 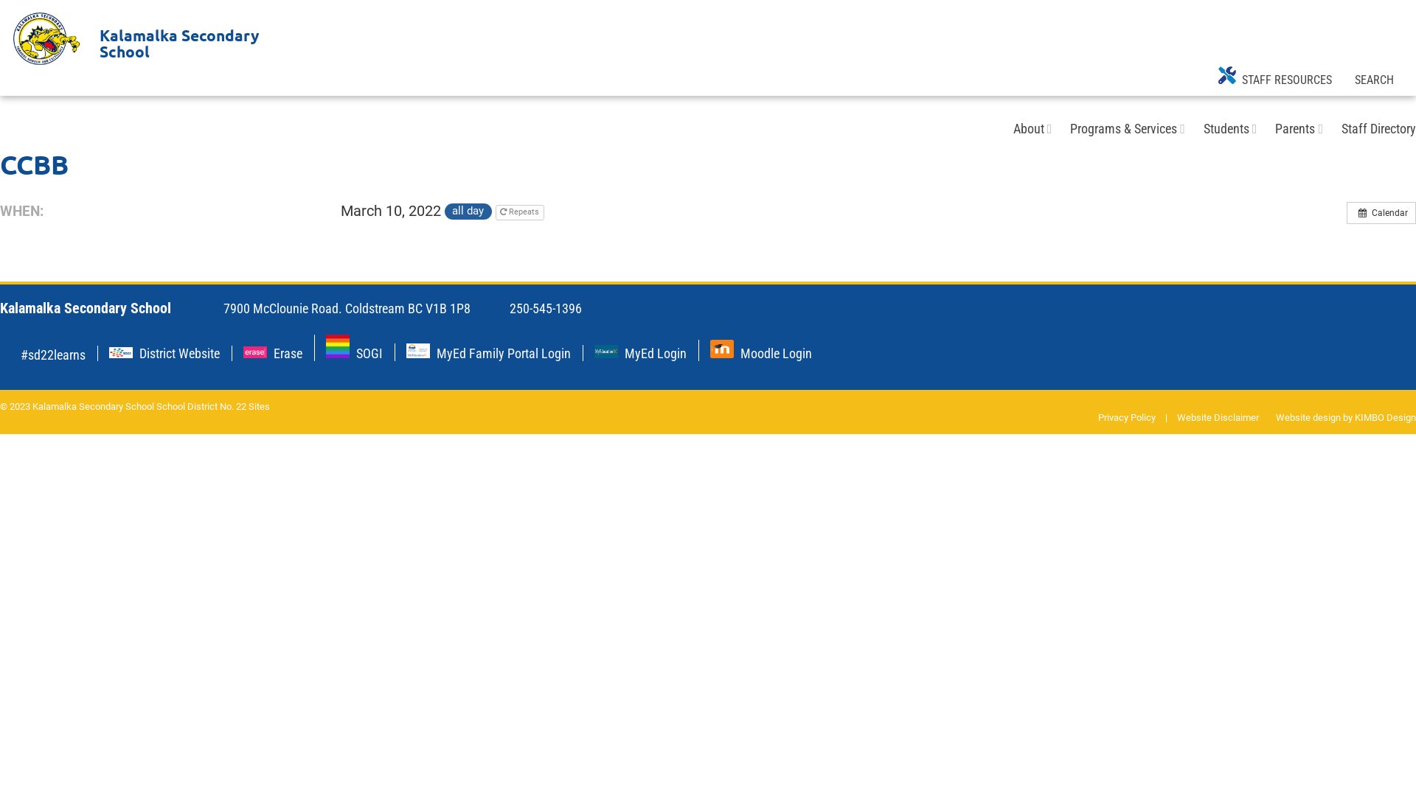 I want to click on About, so click(x=1029, y=128).